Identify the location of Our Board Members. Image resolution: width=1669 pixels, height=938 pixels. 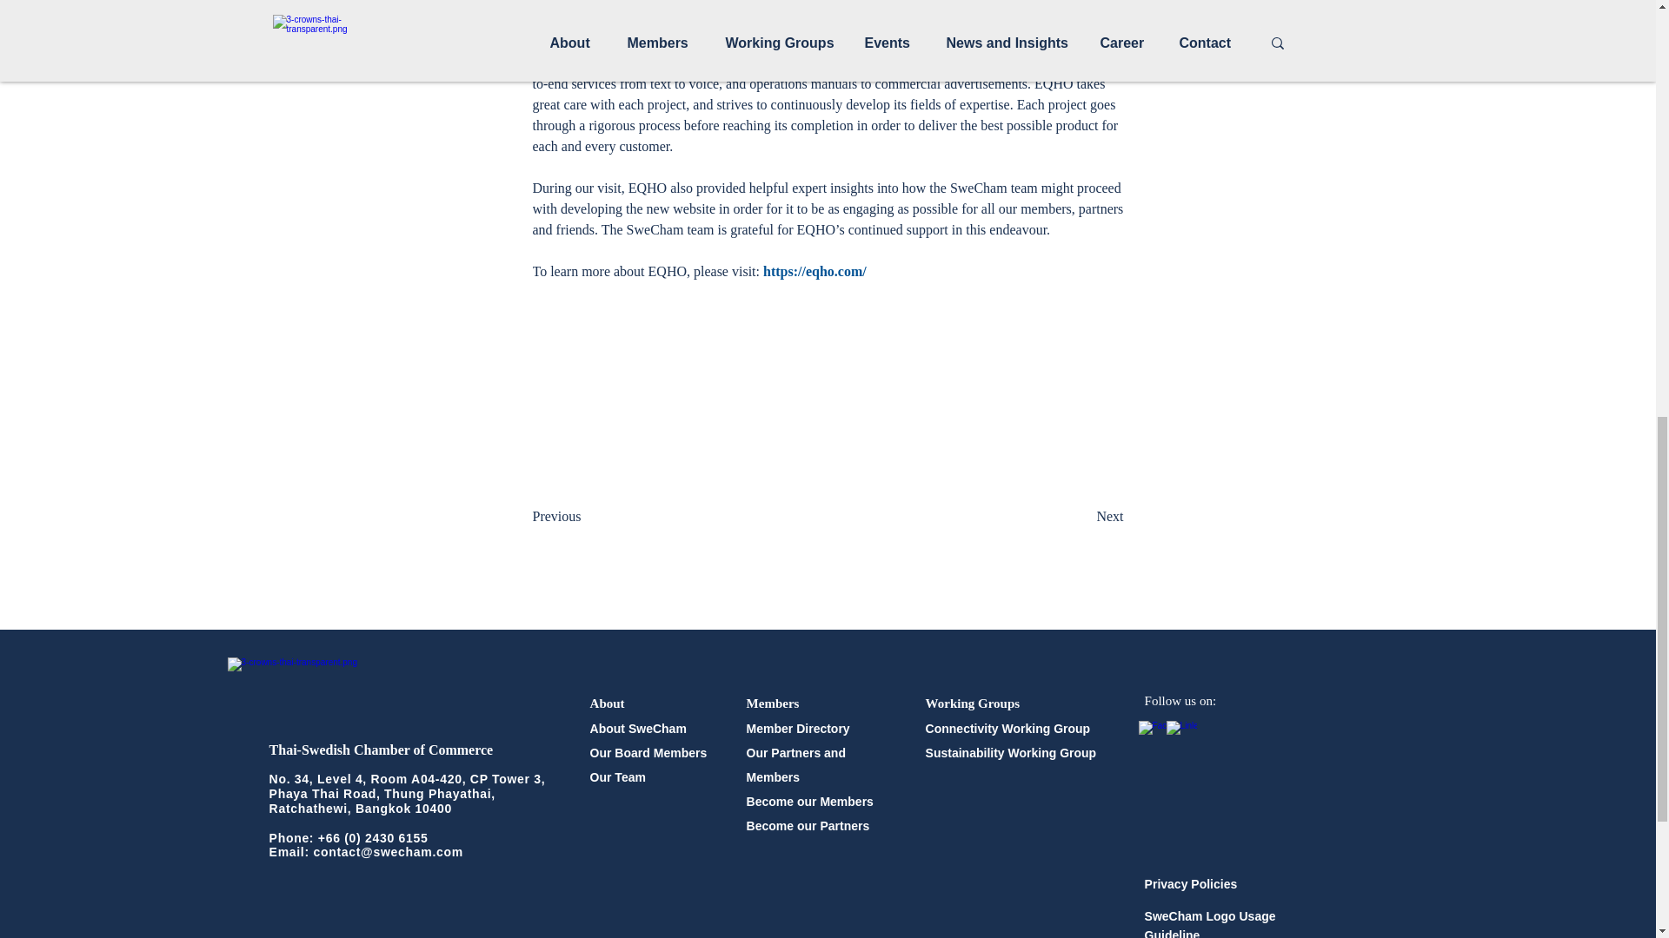
(648, 752).